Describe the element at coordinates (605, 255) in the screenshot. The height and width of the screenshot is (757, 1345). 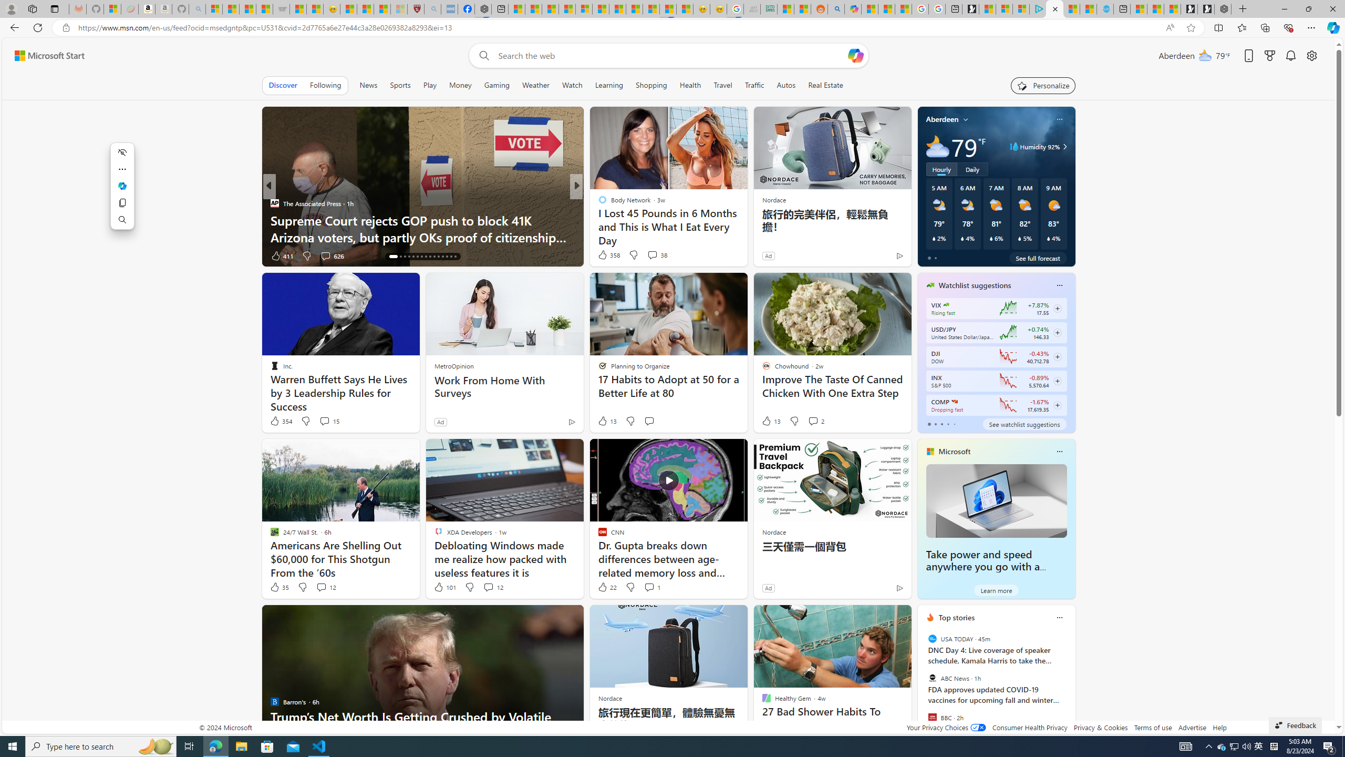
I see `876 Like` at that location.